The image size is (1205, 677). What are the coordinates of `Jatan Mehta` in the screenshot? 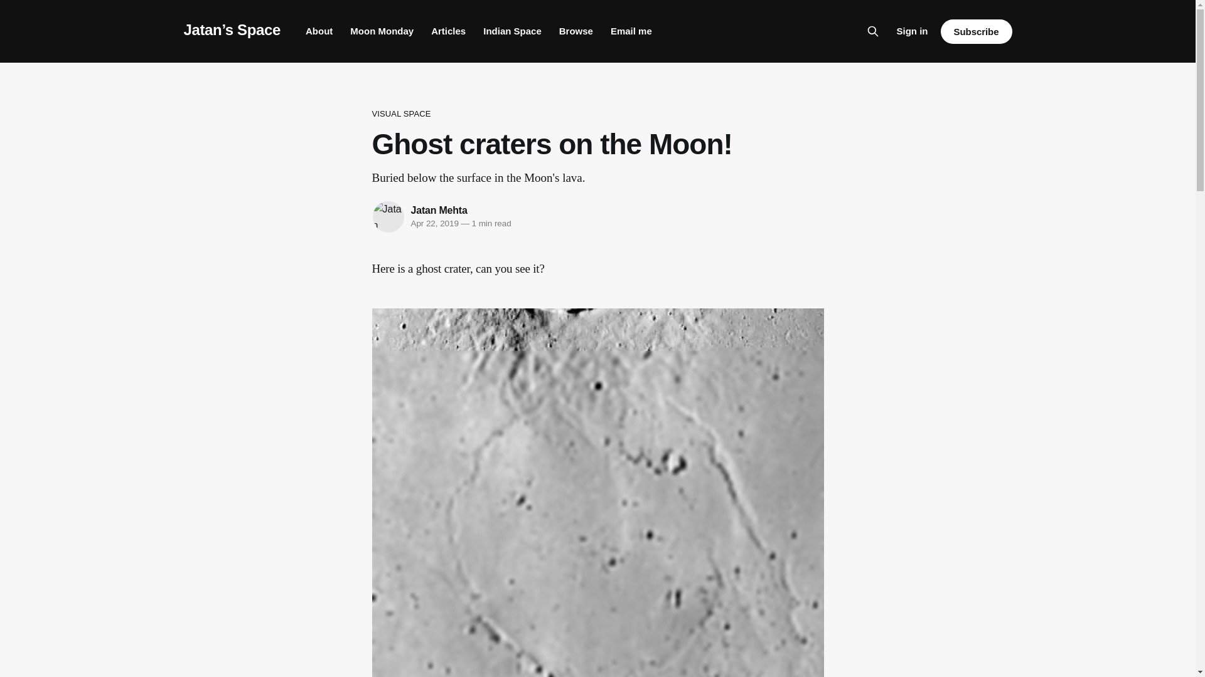 It's located at (439, 211).